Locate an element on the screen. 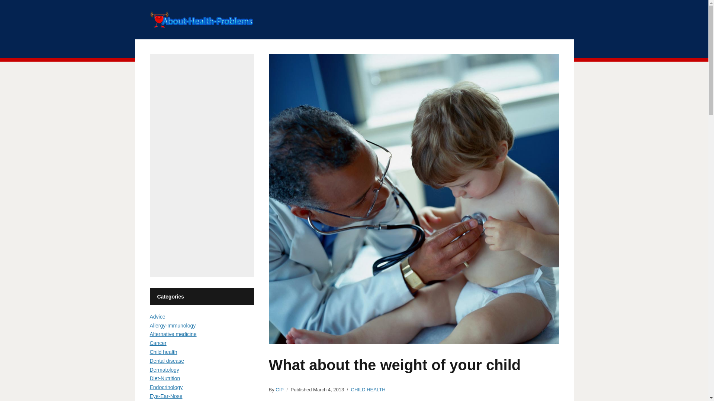  Eye-Ear-Nose is located at coordinates (165, 396).